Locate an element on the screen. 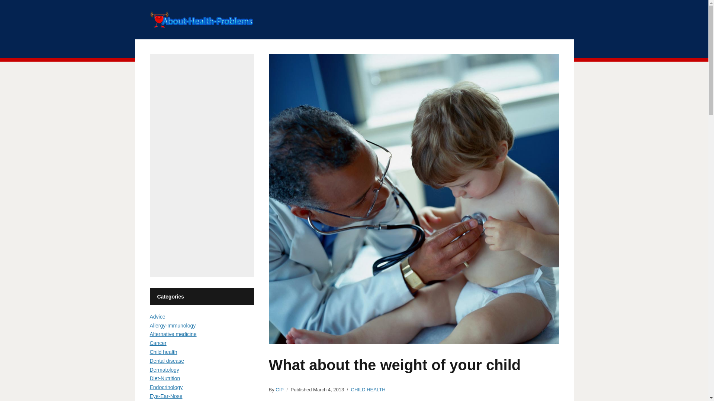  Eye-Ear-Nose is located at coordinates (165, 396).